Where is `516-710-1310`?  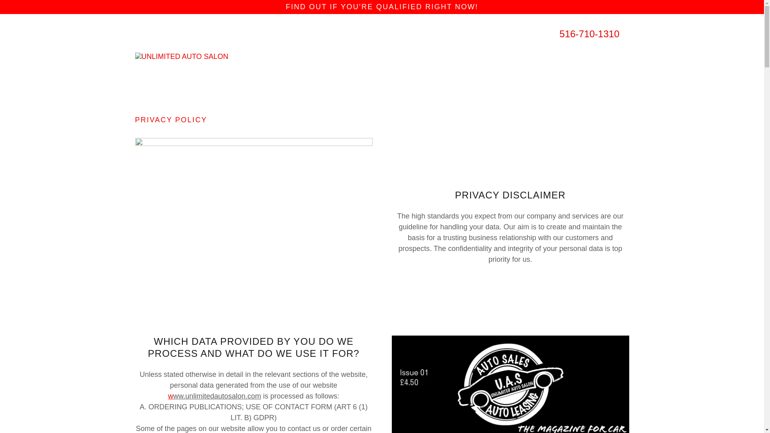
516-710-1310 is located at coordinates (589, 34).